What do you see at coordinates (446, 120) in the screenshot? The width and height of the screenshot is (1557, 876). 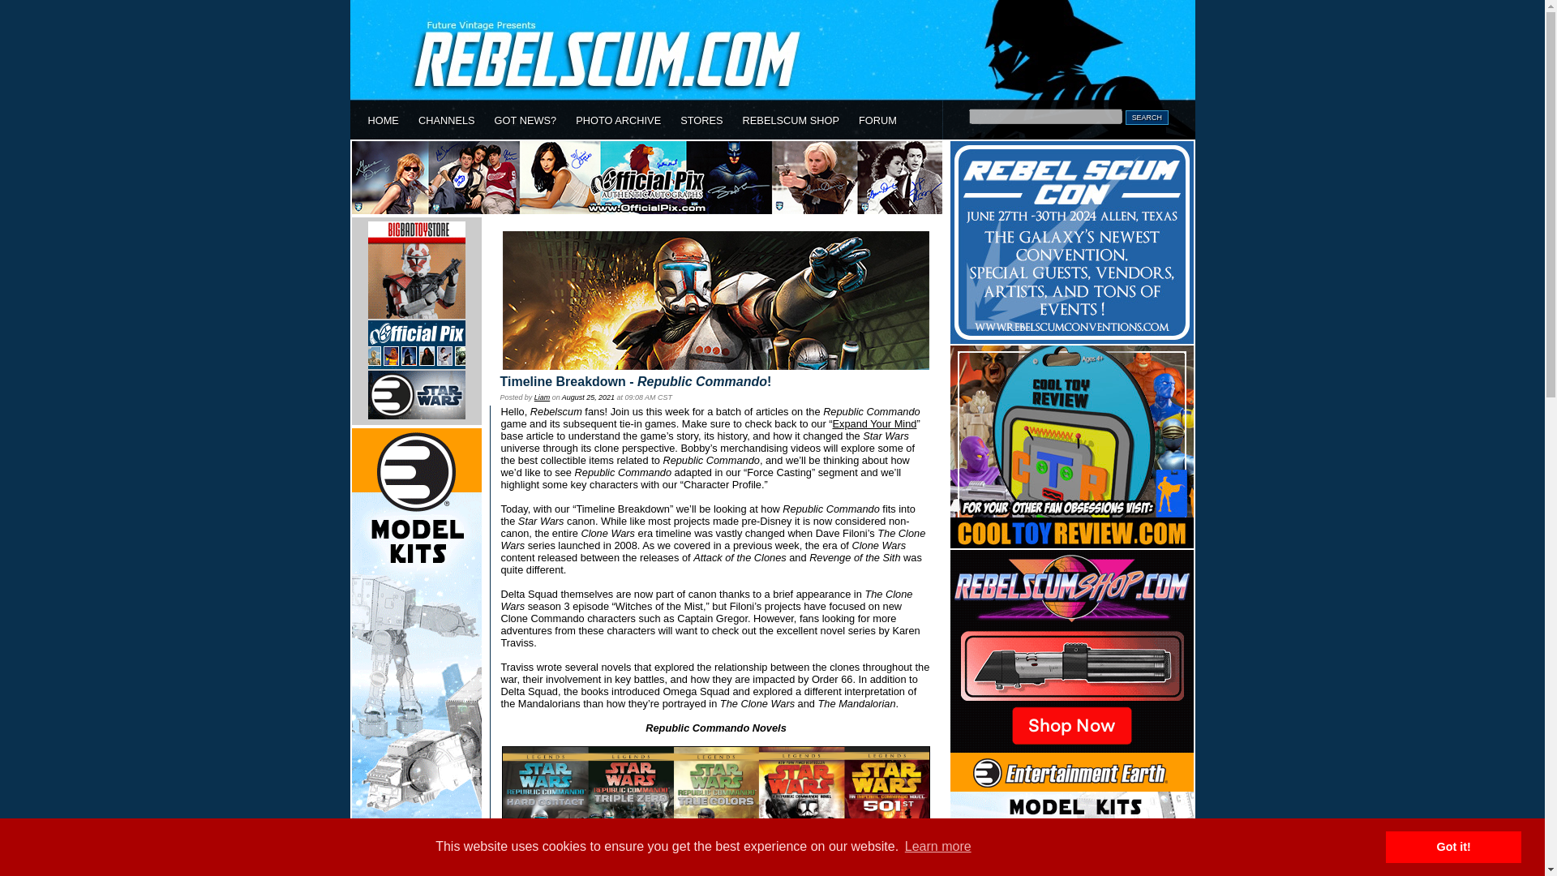 I see `CHANNELS` at bounding box center [446, 120].